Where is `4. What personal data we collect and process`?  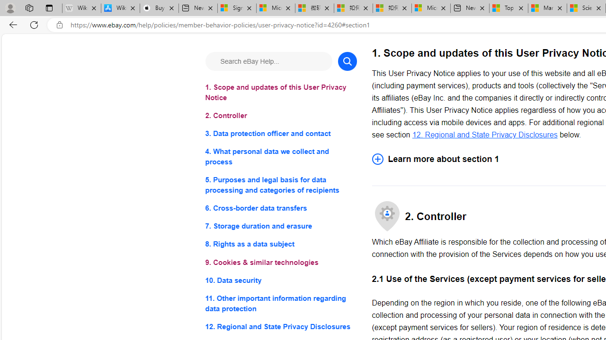
4. What personal data we collect and process is located at coordinates (280, 157).